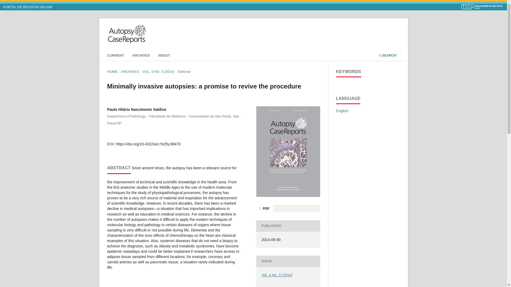 The height and width of the screenshot is (287, 511). What do you see at coordinates (164, 56) in the screenshot?
I see `ABOUT` at bounding box center [164, 56].